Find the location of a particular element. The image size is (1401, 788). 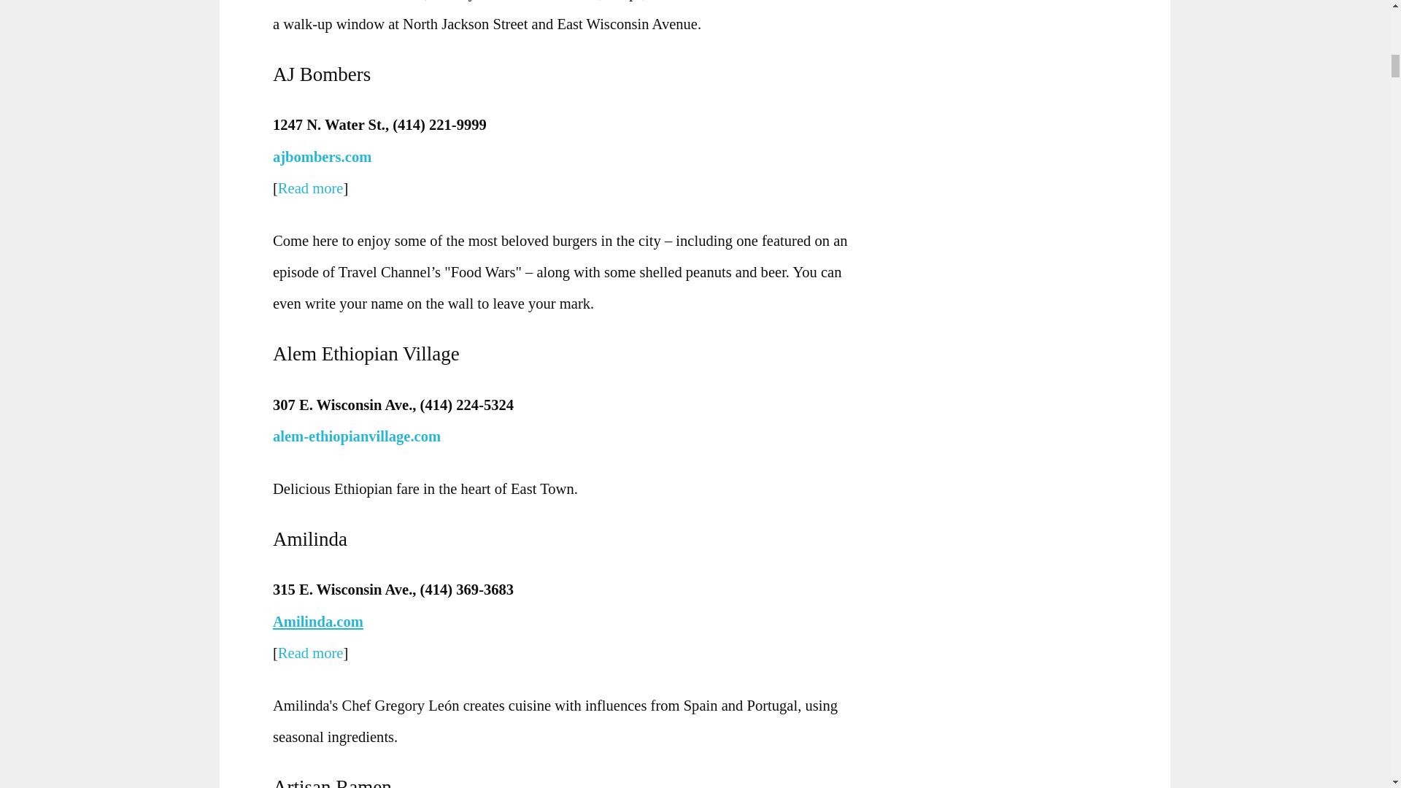

Read more is located at coordinates (310, 653).